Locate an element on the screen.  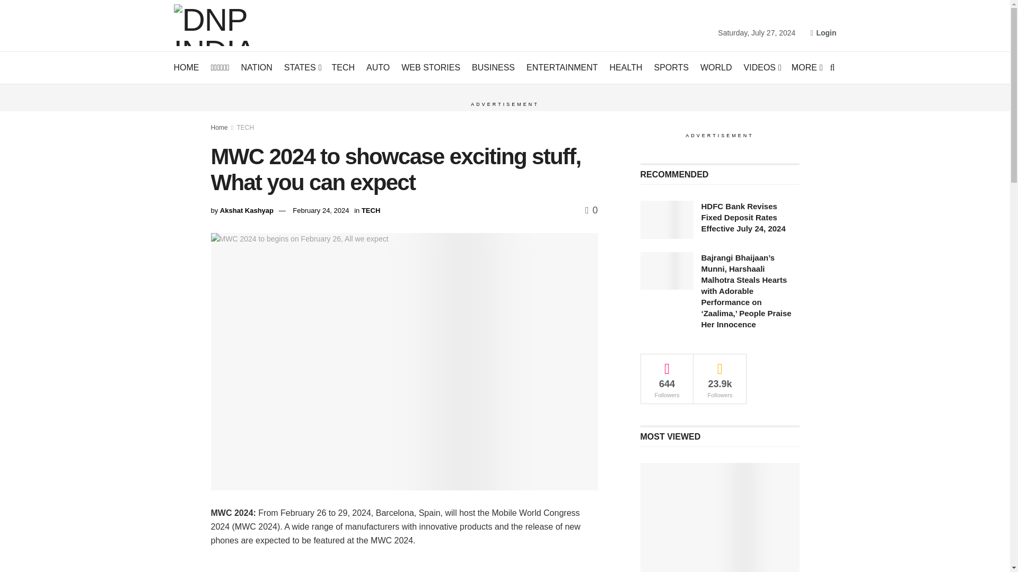
TECH is located at coordinates (344, 68).